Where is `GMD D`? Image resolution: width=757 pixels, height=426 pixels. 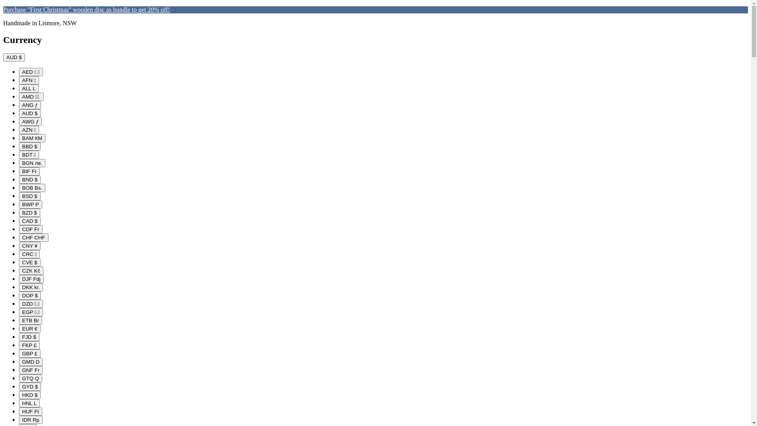
GMD D is located at coordinates (31, 362).